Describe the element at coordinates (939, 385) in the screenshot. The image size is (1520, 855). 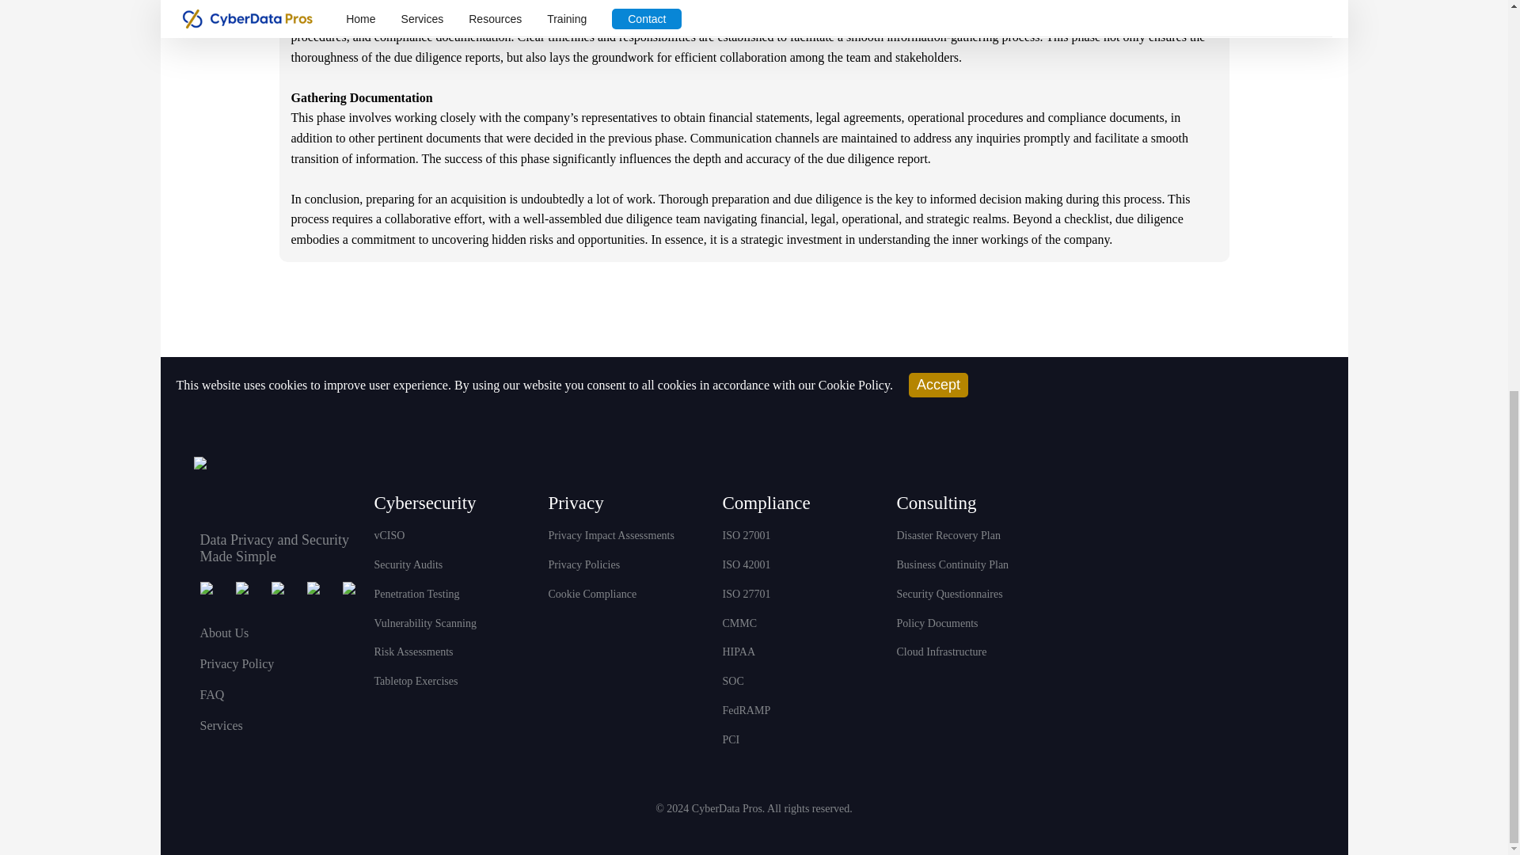
I see `Accept` at that location.